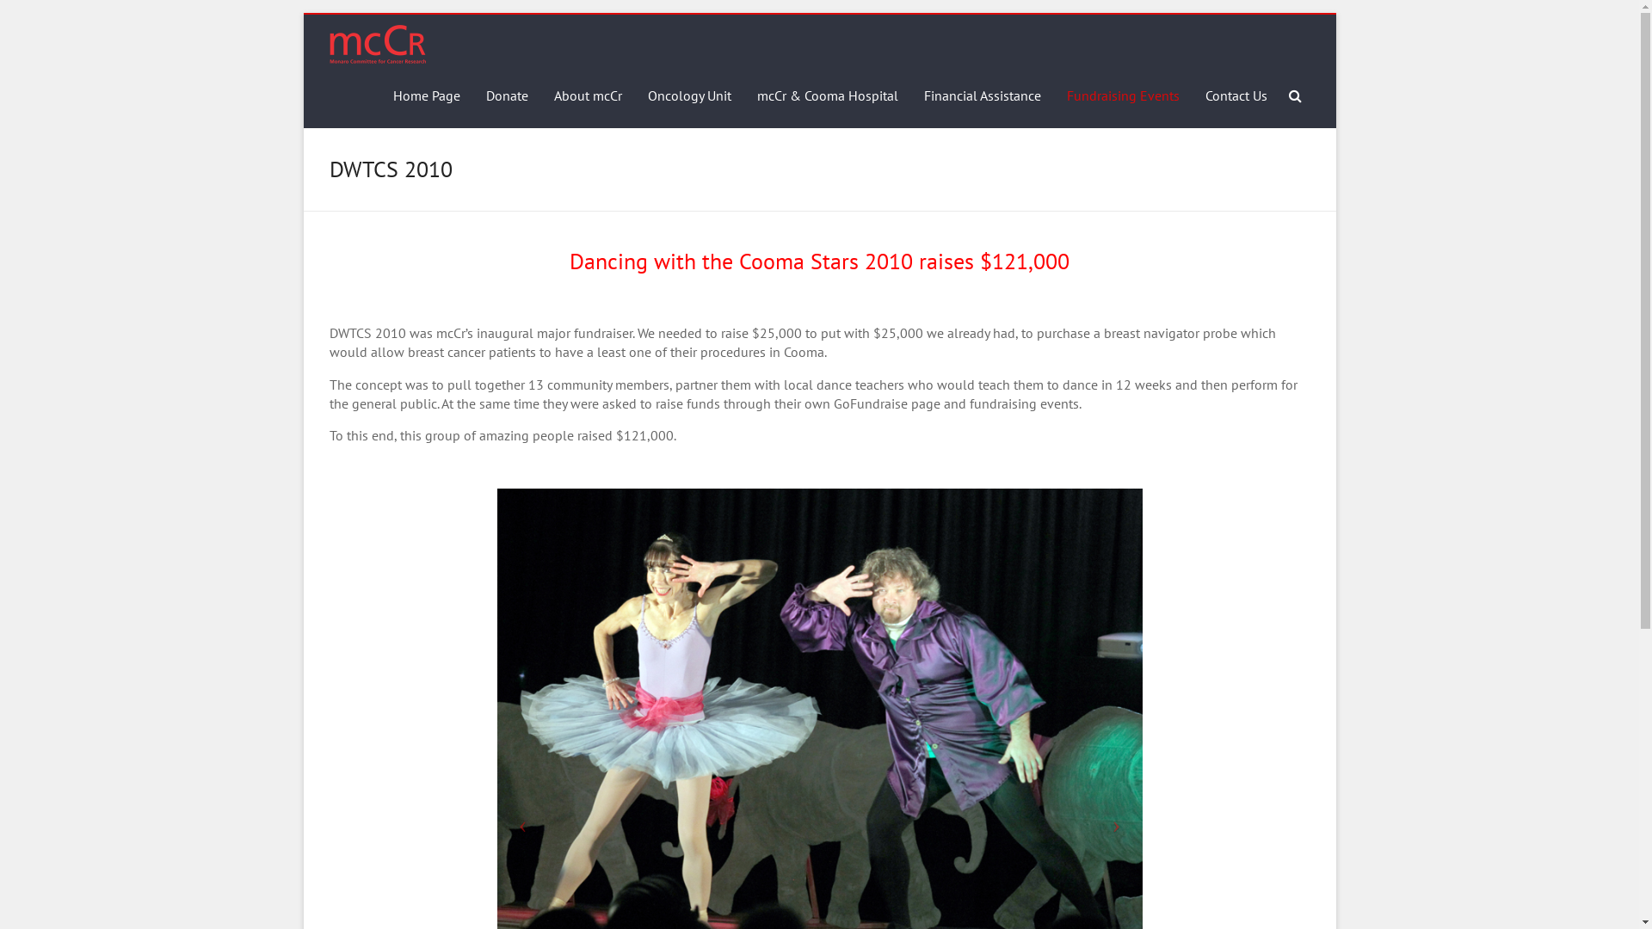 The height and width of the screenshot is (929, 1652). What do you see at coordinates (1124, 96) in the screenshot?
I see `Fundraising Events` at bounding box center [1124, 96].